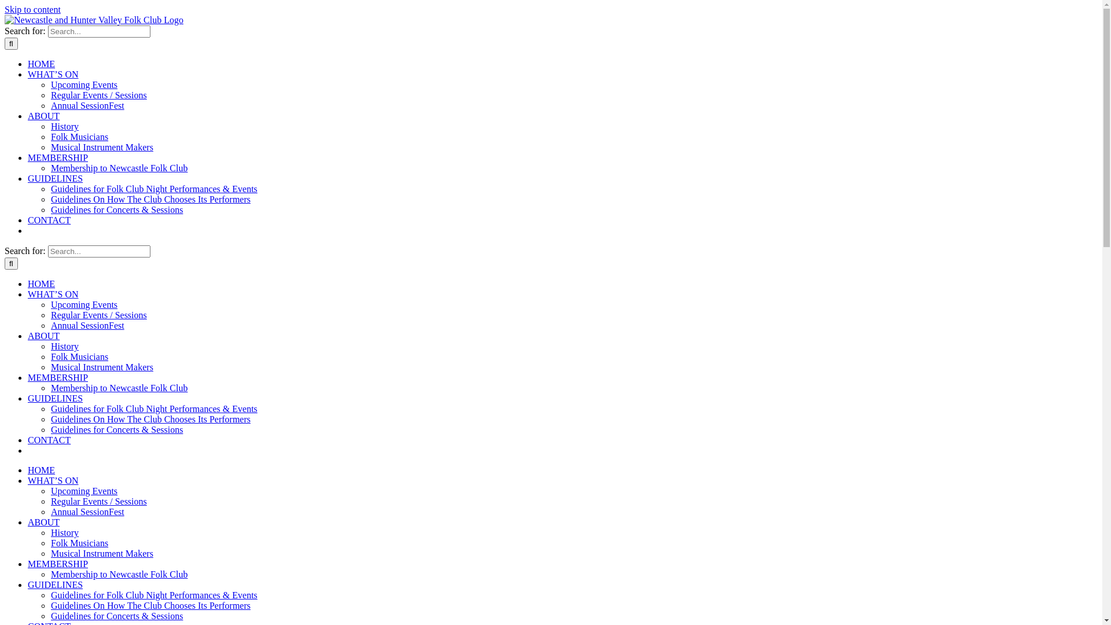 The image size is (1111, 625). I want to click on Annual SessionFest, so click(88, 325).